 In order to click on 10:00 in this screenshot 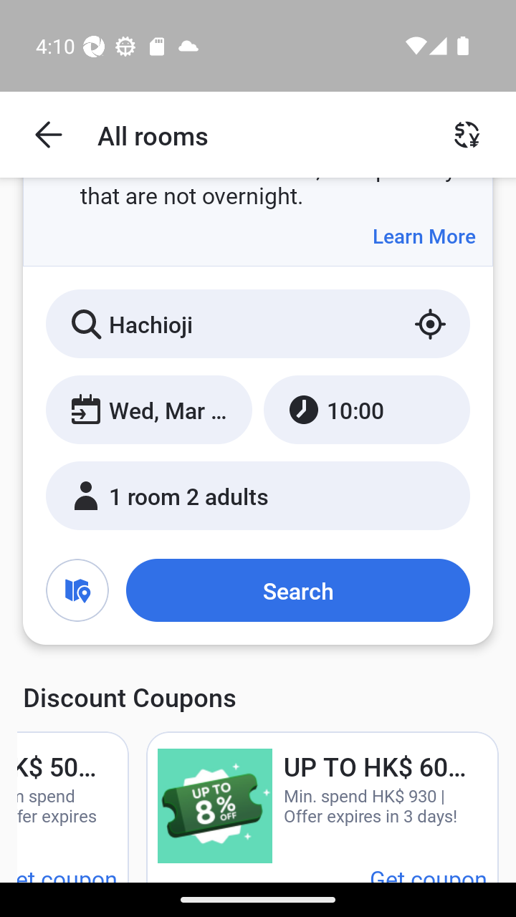, I will do `click(366, 409)`.